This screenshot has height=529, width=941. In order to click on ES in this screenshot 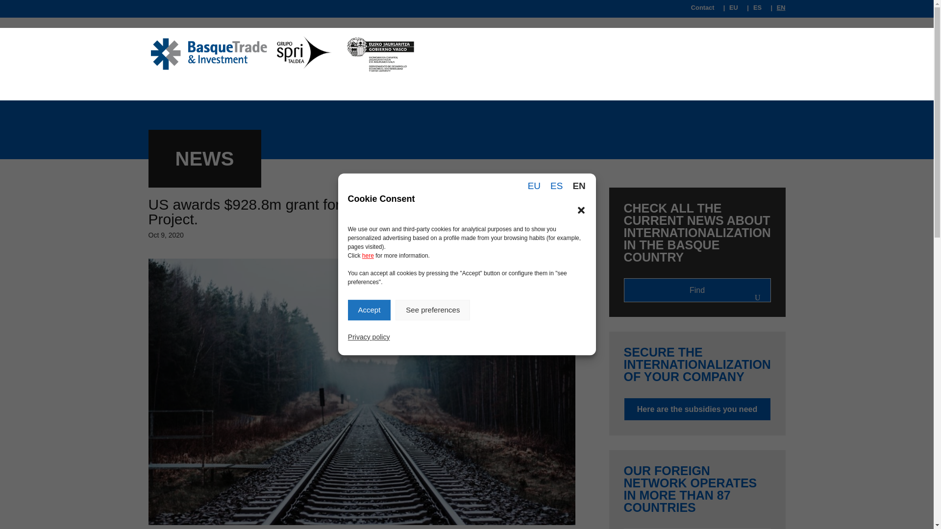, I will do `click(556, 498)`.